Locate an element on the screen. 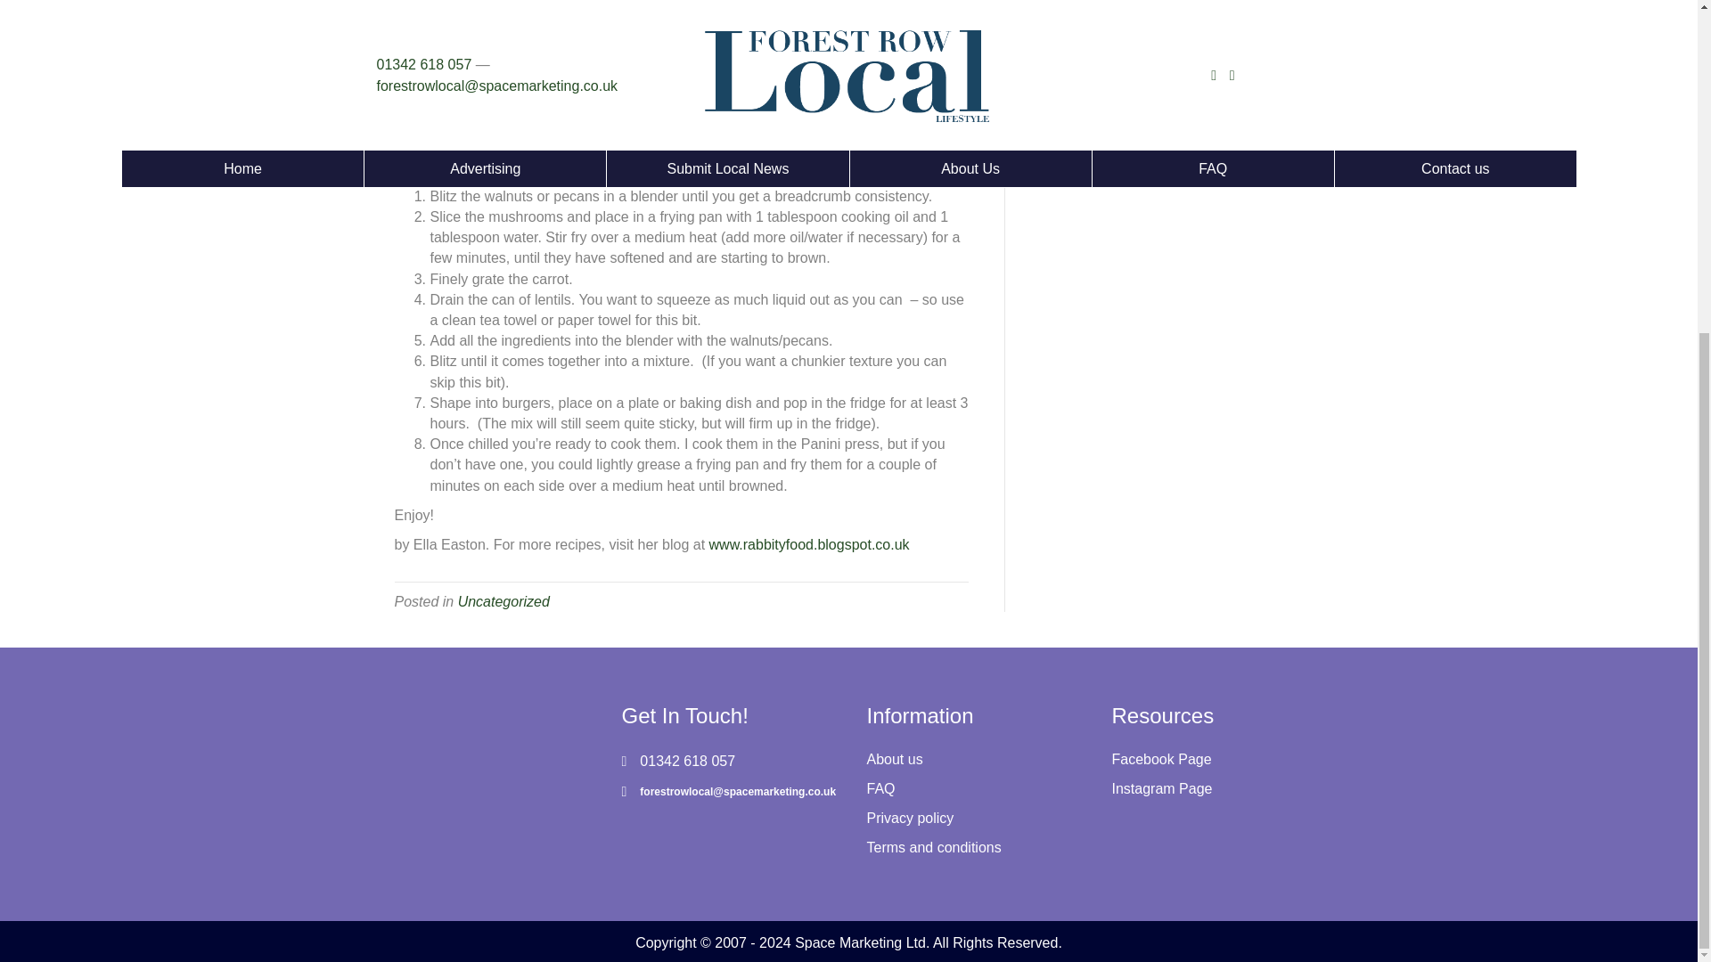 The height and width of the screenshot is (962, 1711). About us is located at coordinates (893, 759).